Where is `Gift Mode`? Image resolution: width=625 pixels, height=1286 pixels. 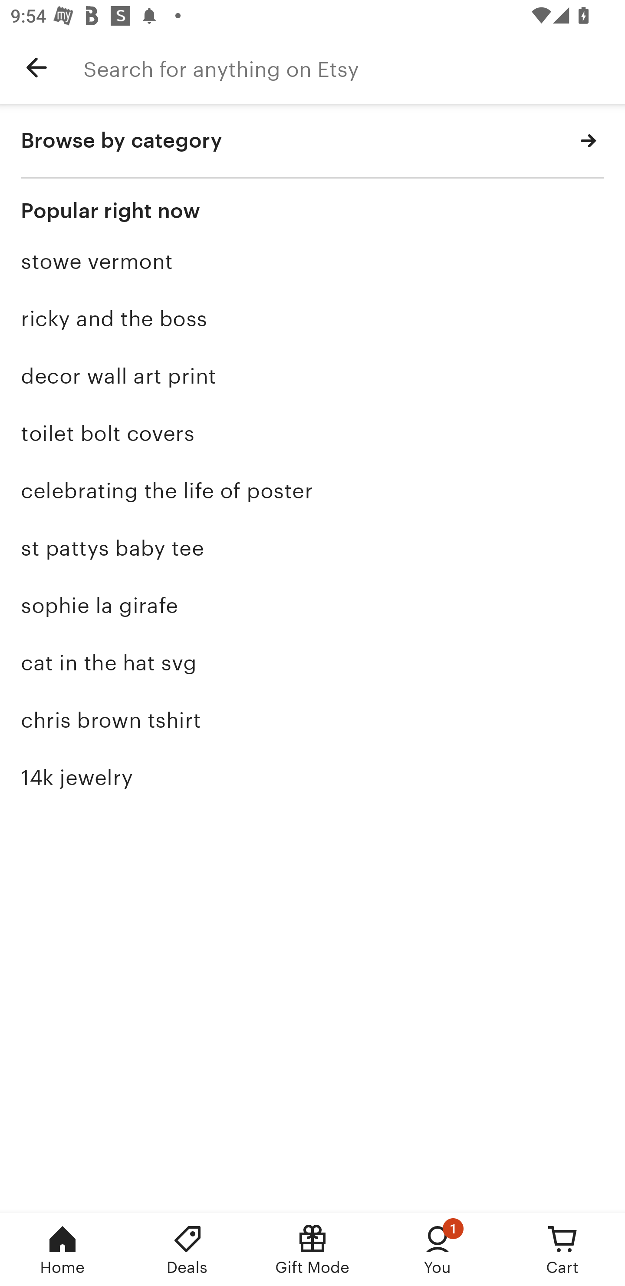
Gift Mode is located at coordinates (312, 1250).